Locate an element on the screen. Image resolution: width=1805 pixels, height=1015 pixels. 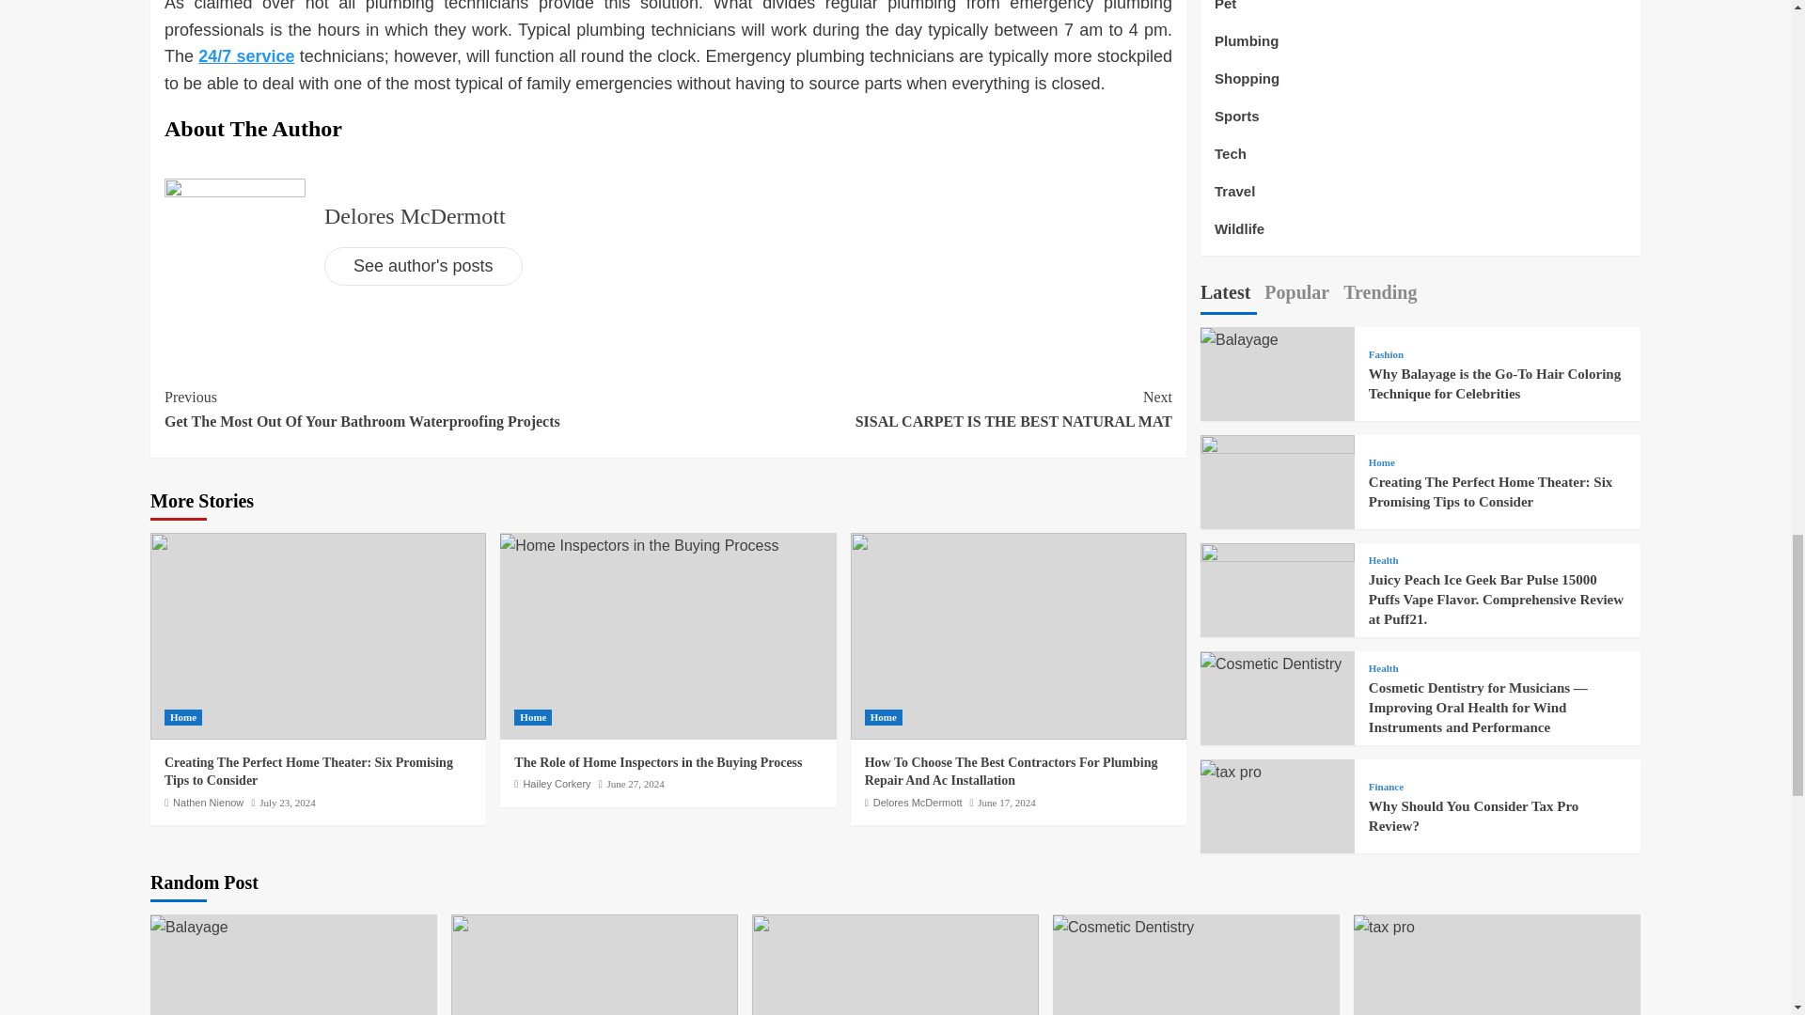
Delores McDermott is located at coordinates (658, 761).